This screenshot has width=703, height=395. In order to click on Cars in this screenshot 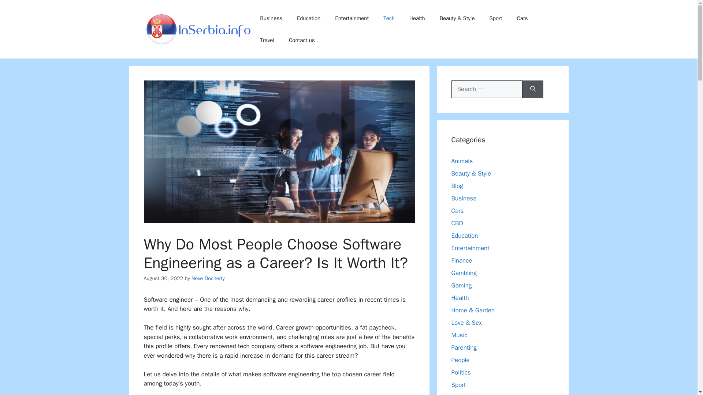, I will do `click(457, 211)`.